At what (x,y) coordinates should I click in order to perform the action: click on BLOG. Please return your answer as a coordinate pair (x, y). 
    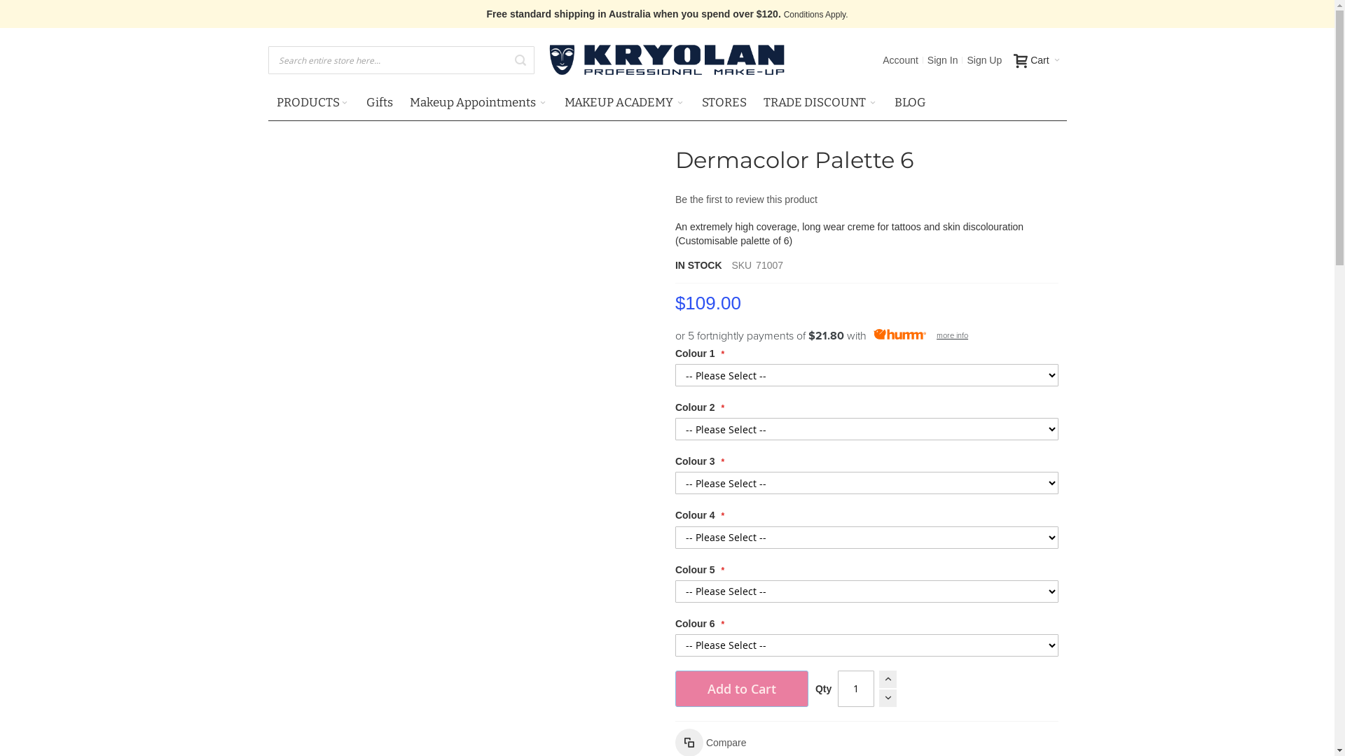
    Looking at the image, I should click on (909, 103).